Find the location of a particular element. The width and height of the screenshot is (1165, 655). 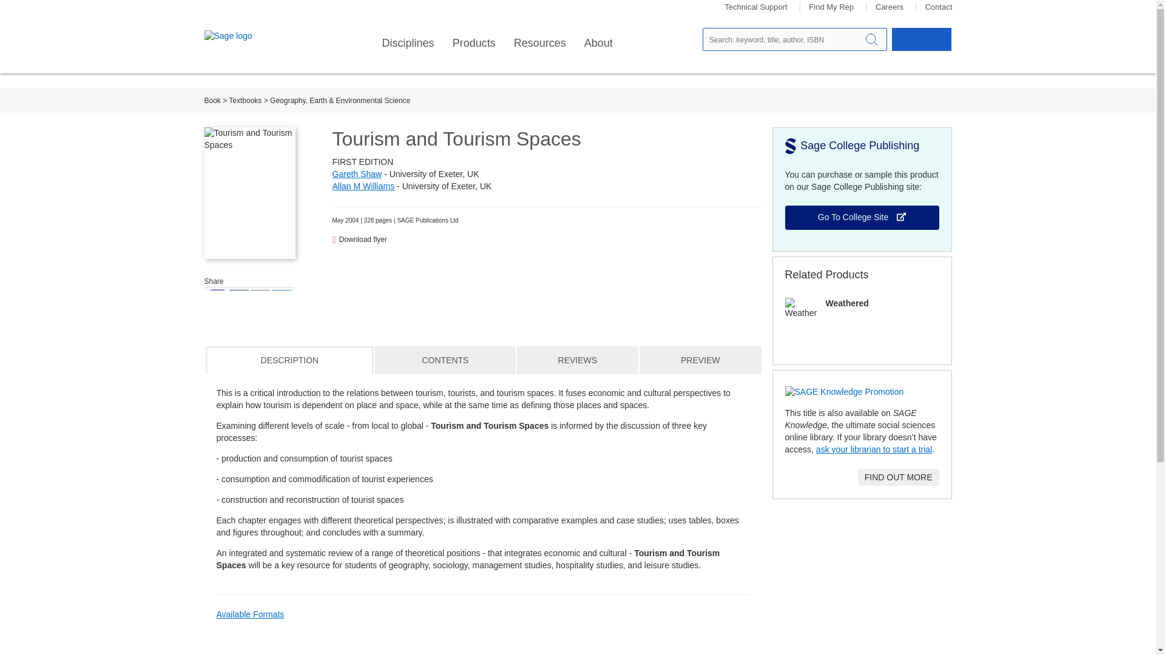

Technical Support is located at coordinates (756, 7).